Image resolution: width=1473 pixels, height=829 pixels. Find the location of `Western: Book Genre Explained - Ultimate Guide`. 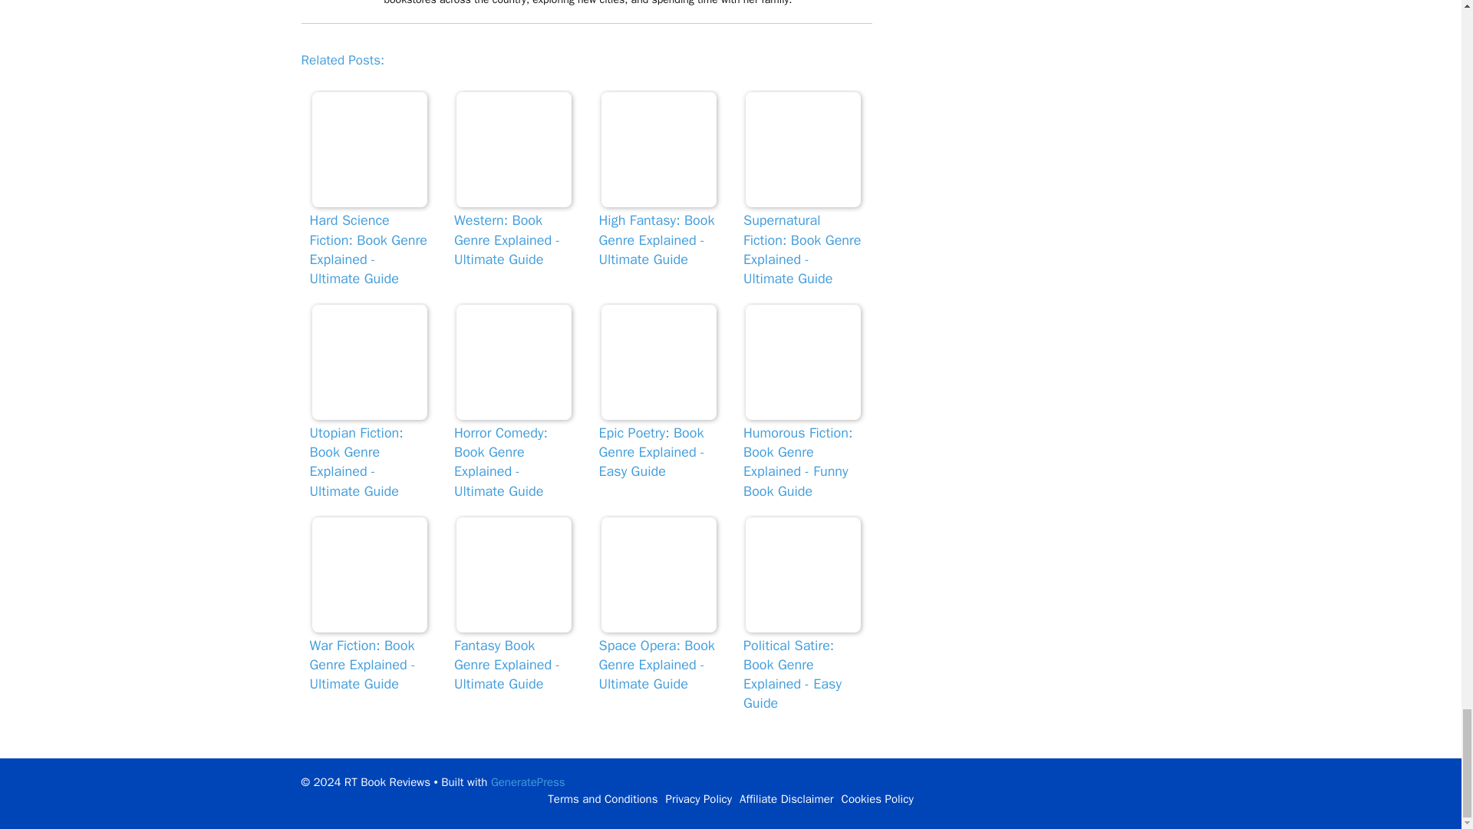

Western: Book Genre Explained - Ultimate Guide is located at coordinates (514, 149).